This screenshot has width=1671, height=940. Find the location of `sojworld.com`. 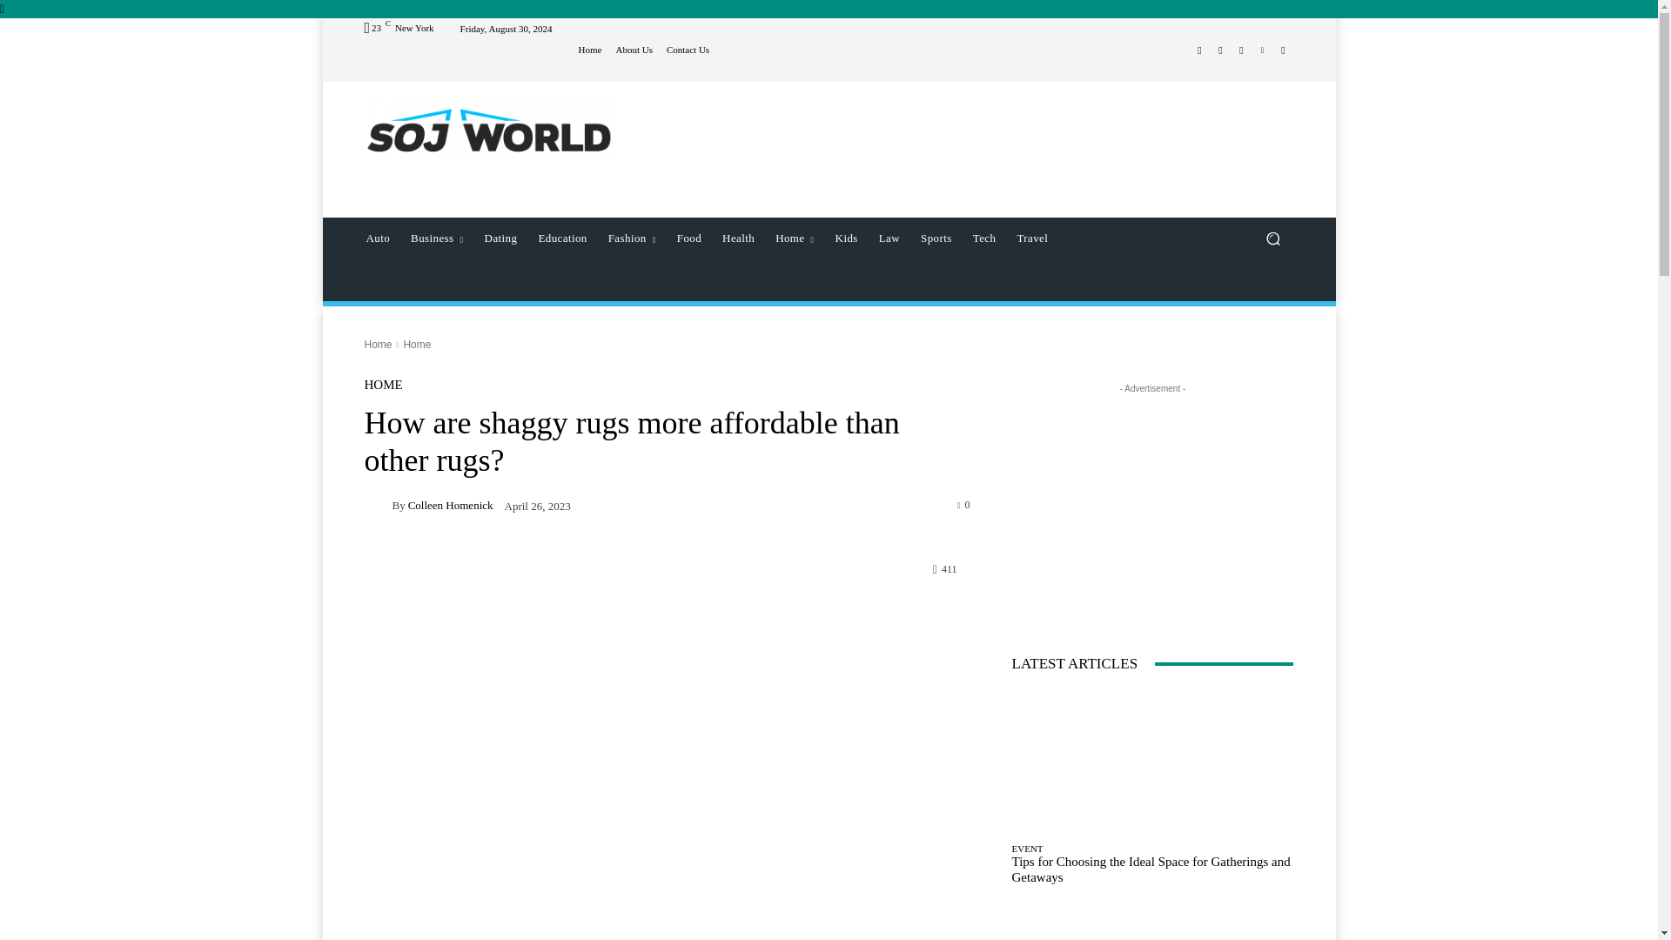

sojworld.com is located at coordinates (488, 129).